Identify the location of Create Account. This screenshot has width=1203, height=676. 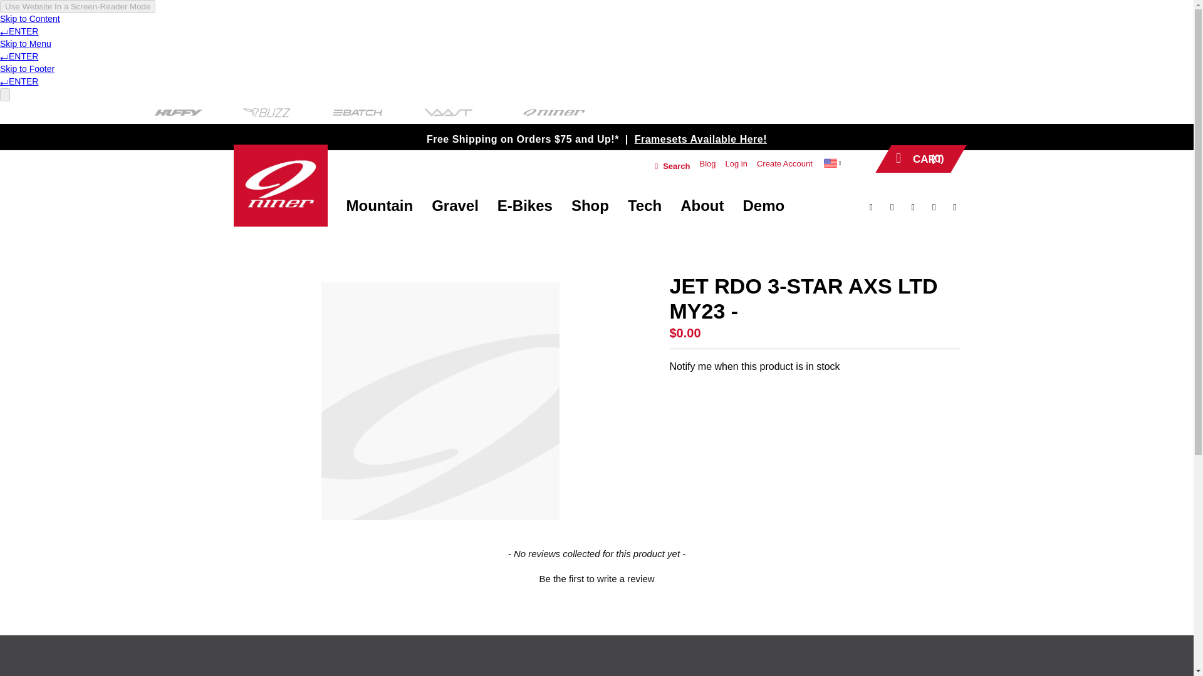
(784, 164).